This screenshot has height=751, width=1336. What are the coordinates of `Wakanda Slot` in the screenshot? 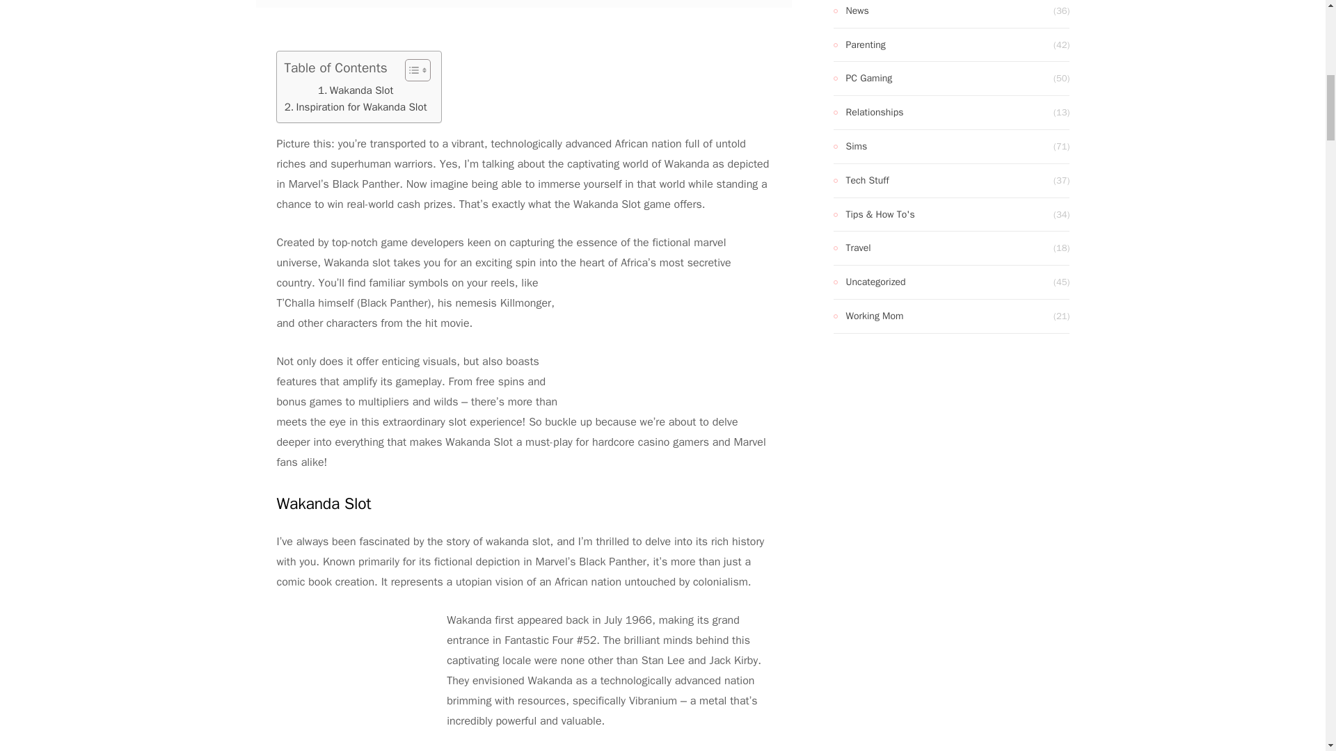 It's located at (355, 90).